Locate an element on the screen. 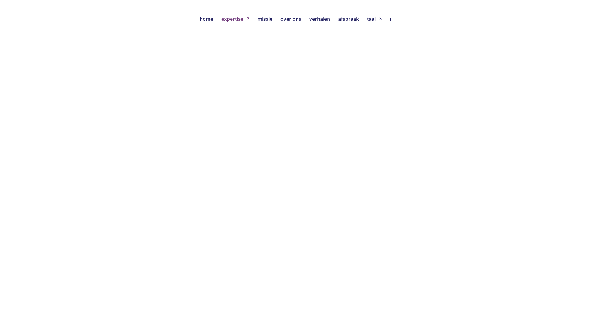 The height and width of the screenshot is (335, 595). verhalen is located at coordinates (320, 27).